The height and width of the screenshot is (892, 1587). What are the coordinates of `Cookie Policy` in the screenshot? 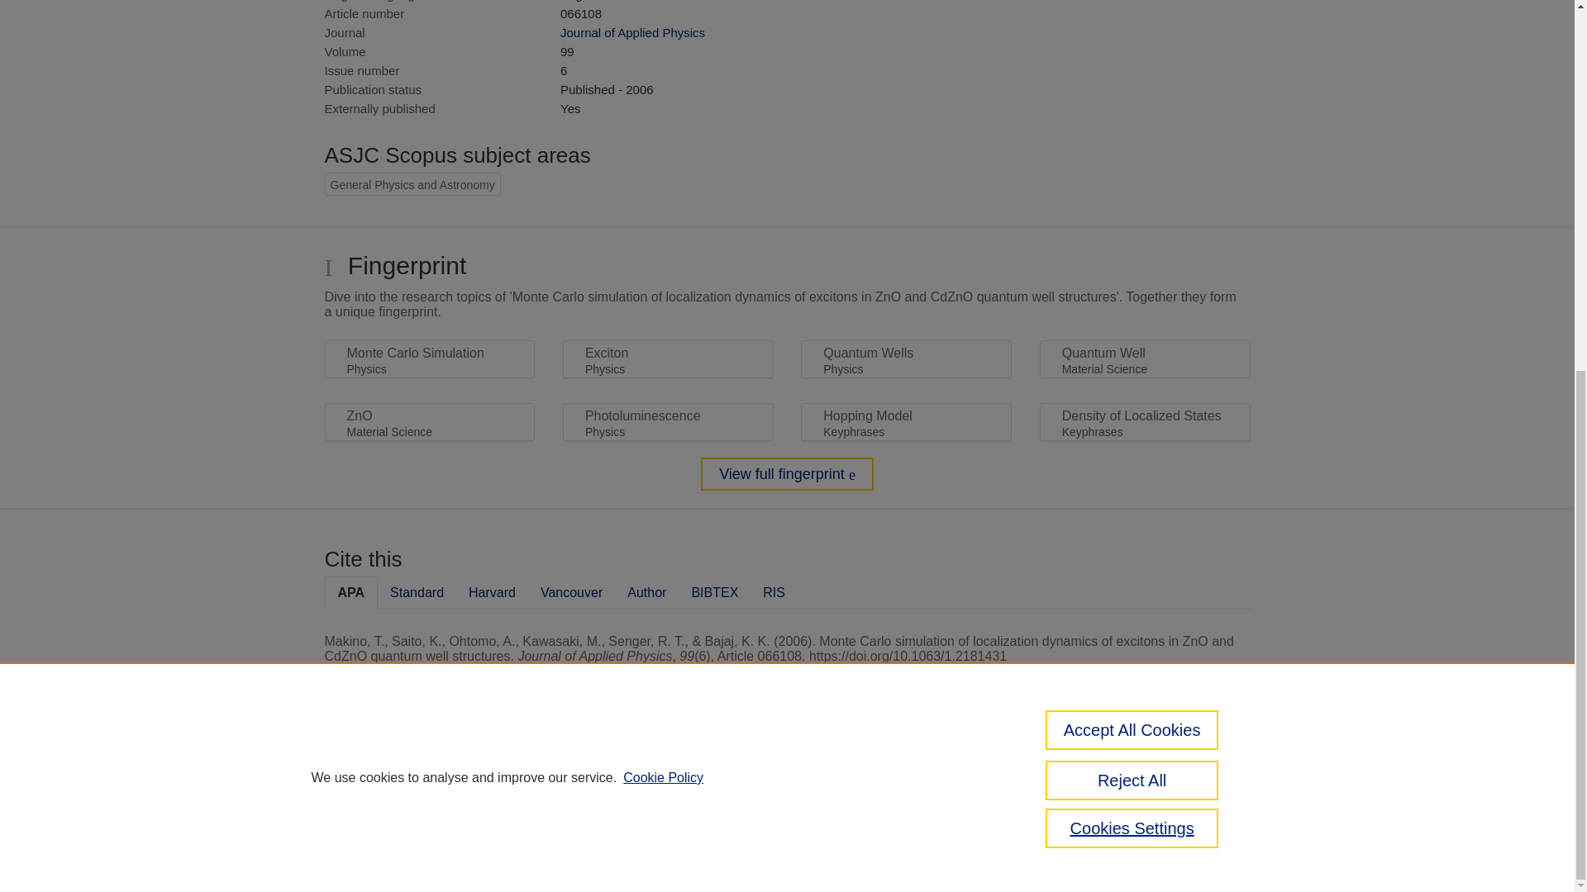 It's located at (663, 147).